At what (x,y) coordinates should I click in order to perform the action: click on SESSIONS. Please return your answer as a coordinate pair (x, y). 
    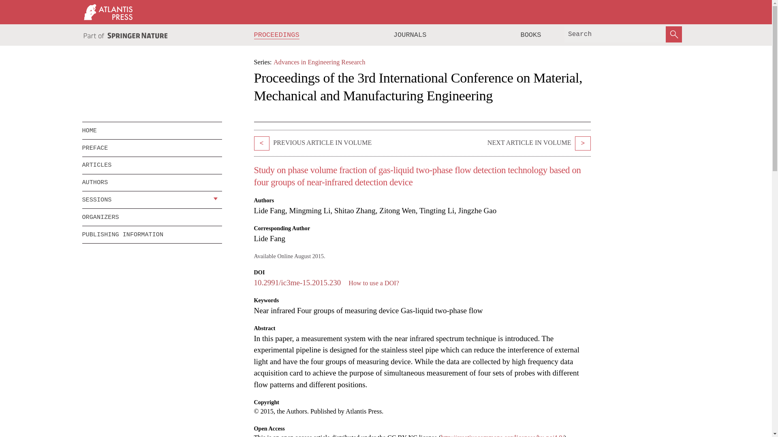
    Looking at the image, I should click on (146, 200).